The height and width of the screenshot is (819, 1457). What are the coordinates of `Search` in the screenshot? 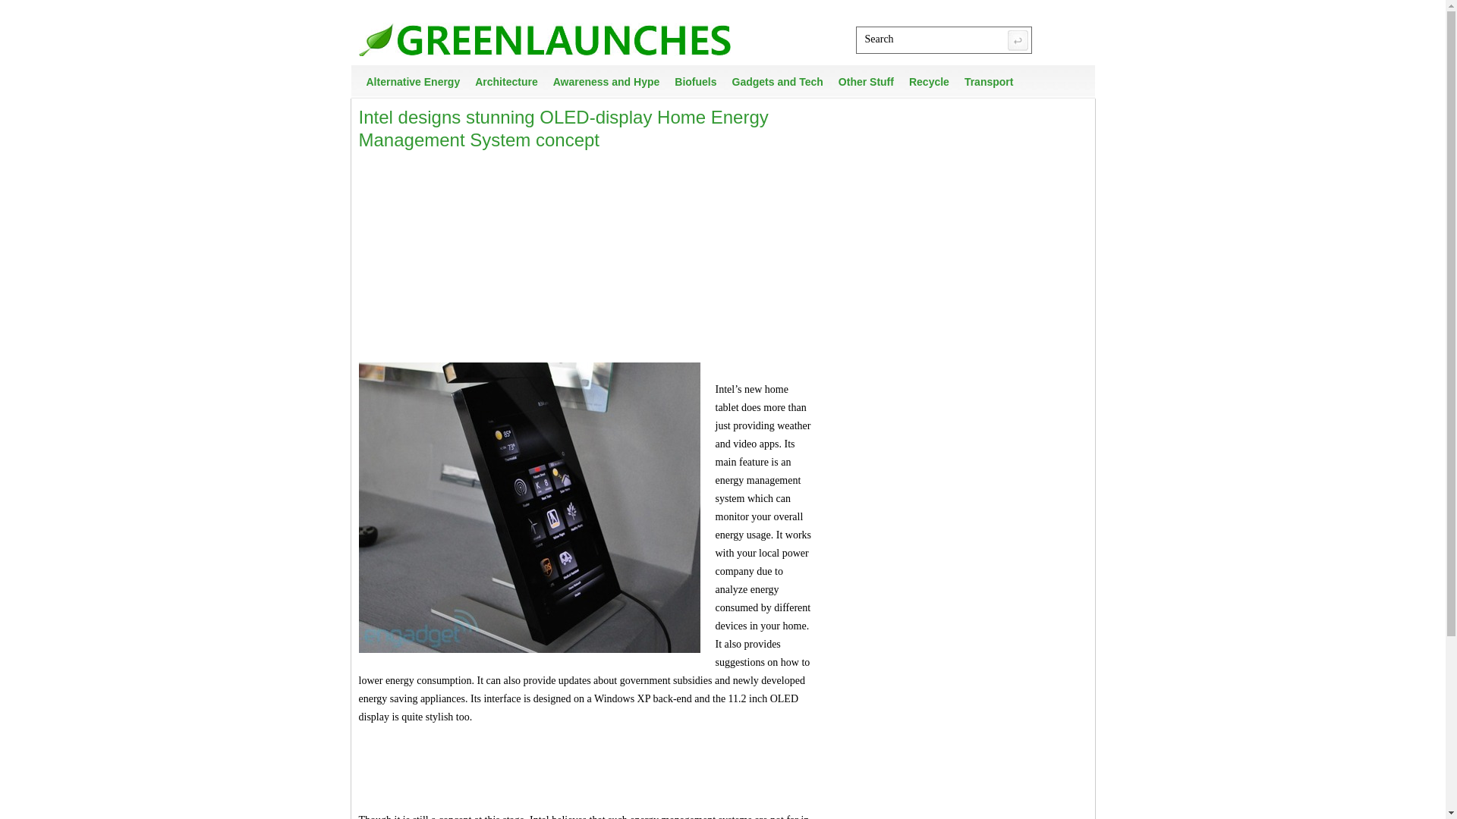 It's located at (1018, 39).